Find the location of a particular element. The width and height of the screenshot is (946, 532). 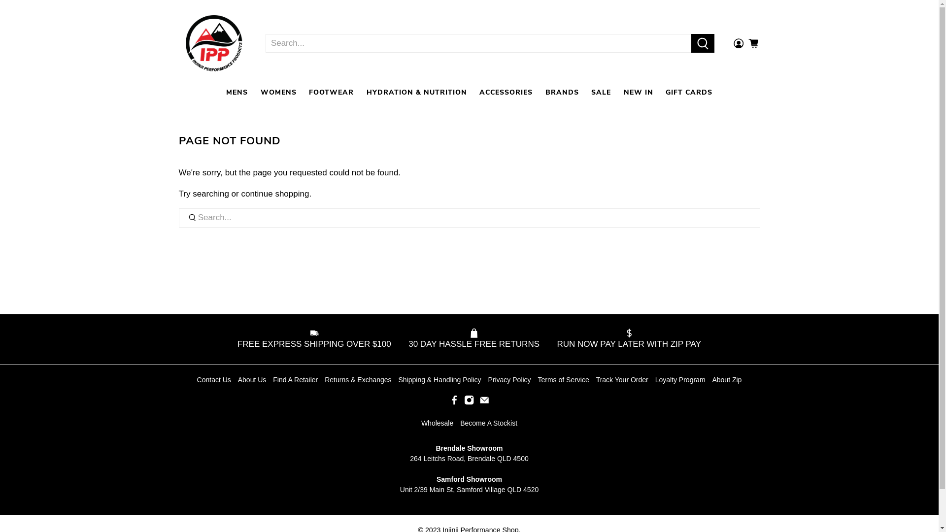

Wholesale is located at coordinates (438, 423).